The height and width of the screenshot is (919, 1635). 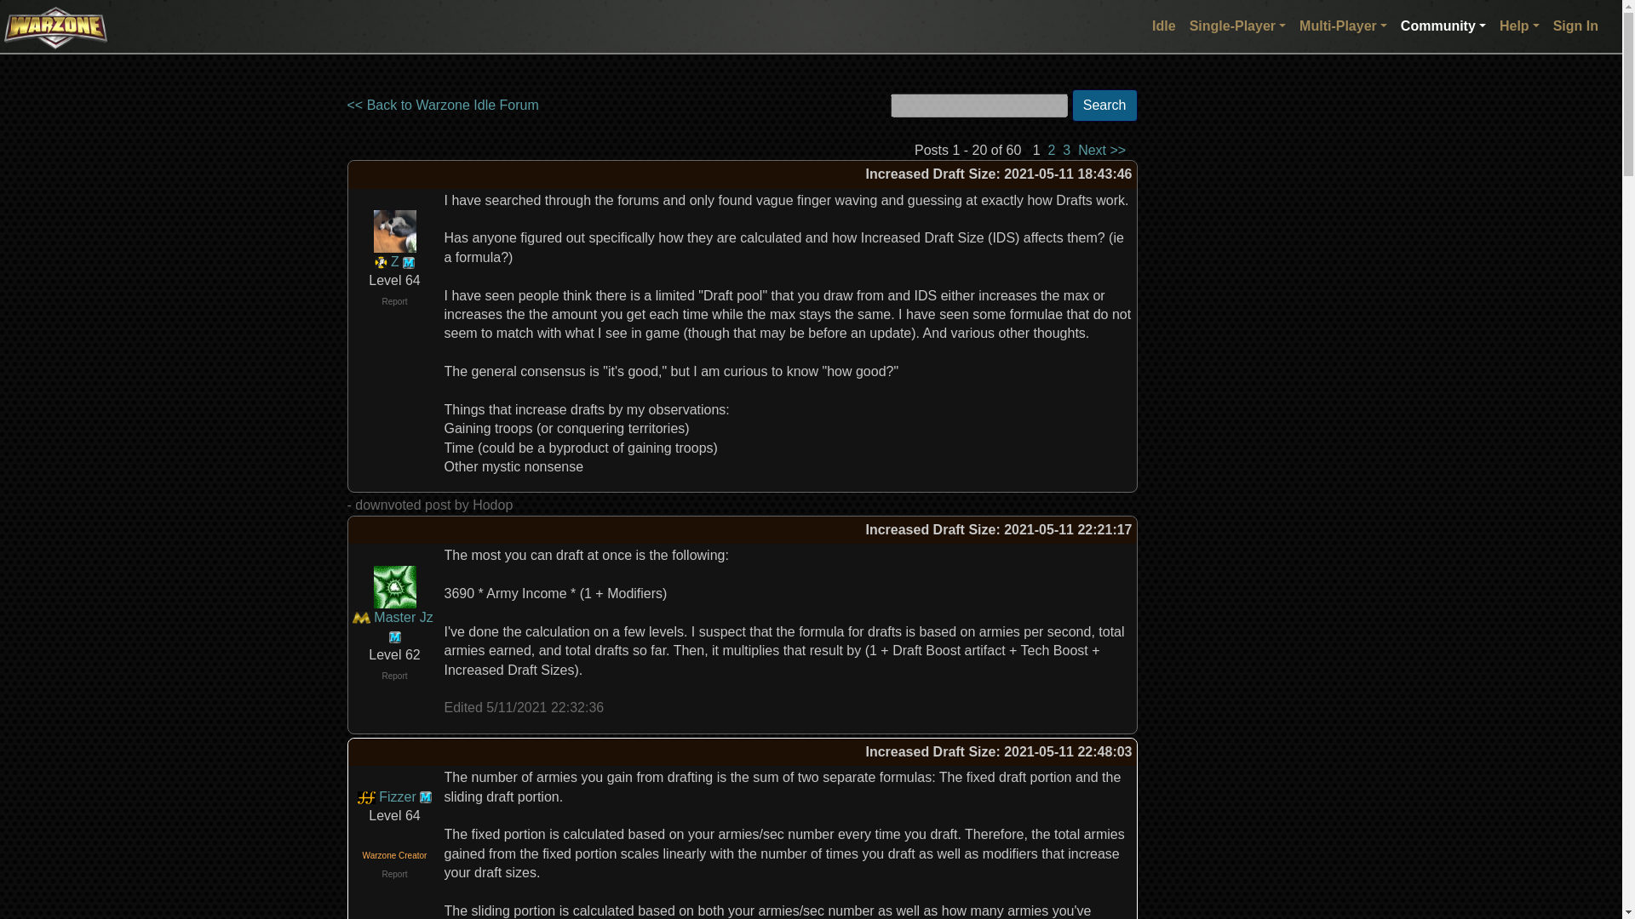 I want to click on Help, so click(x=1519, y=26).